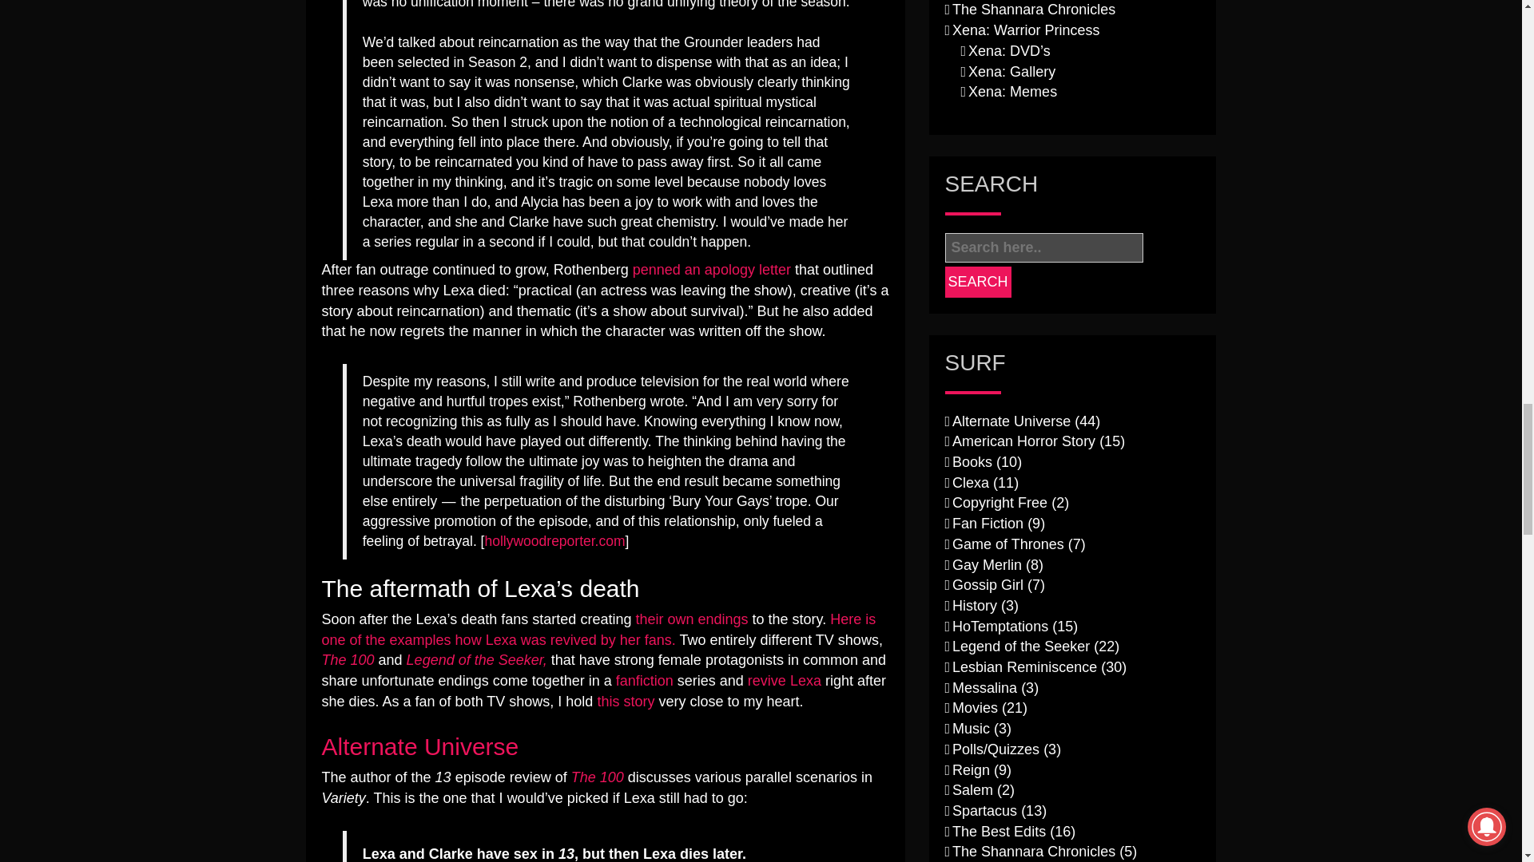 Image resolution: width=1534 pixels, height=862 pixels. What do you see at coordinates (644, 680) in the screenshot?
I see `fanfiction` at bounding box center [644, 680].